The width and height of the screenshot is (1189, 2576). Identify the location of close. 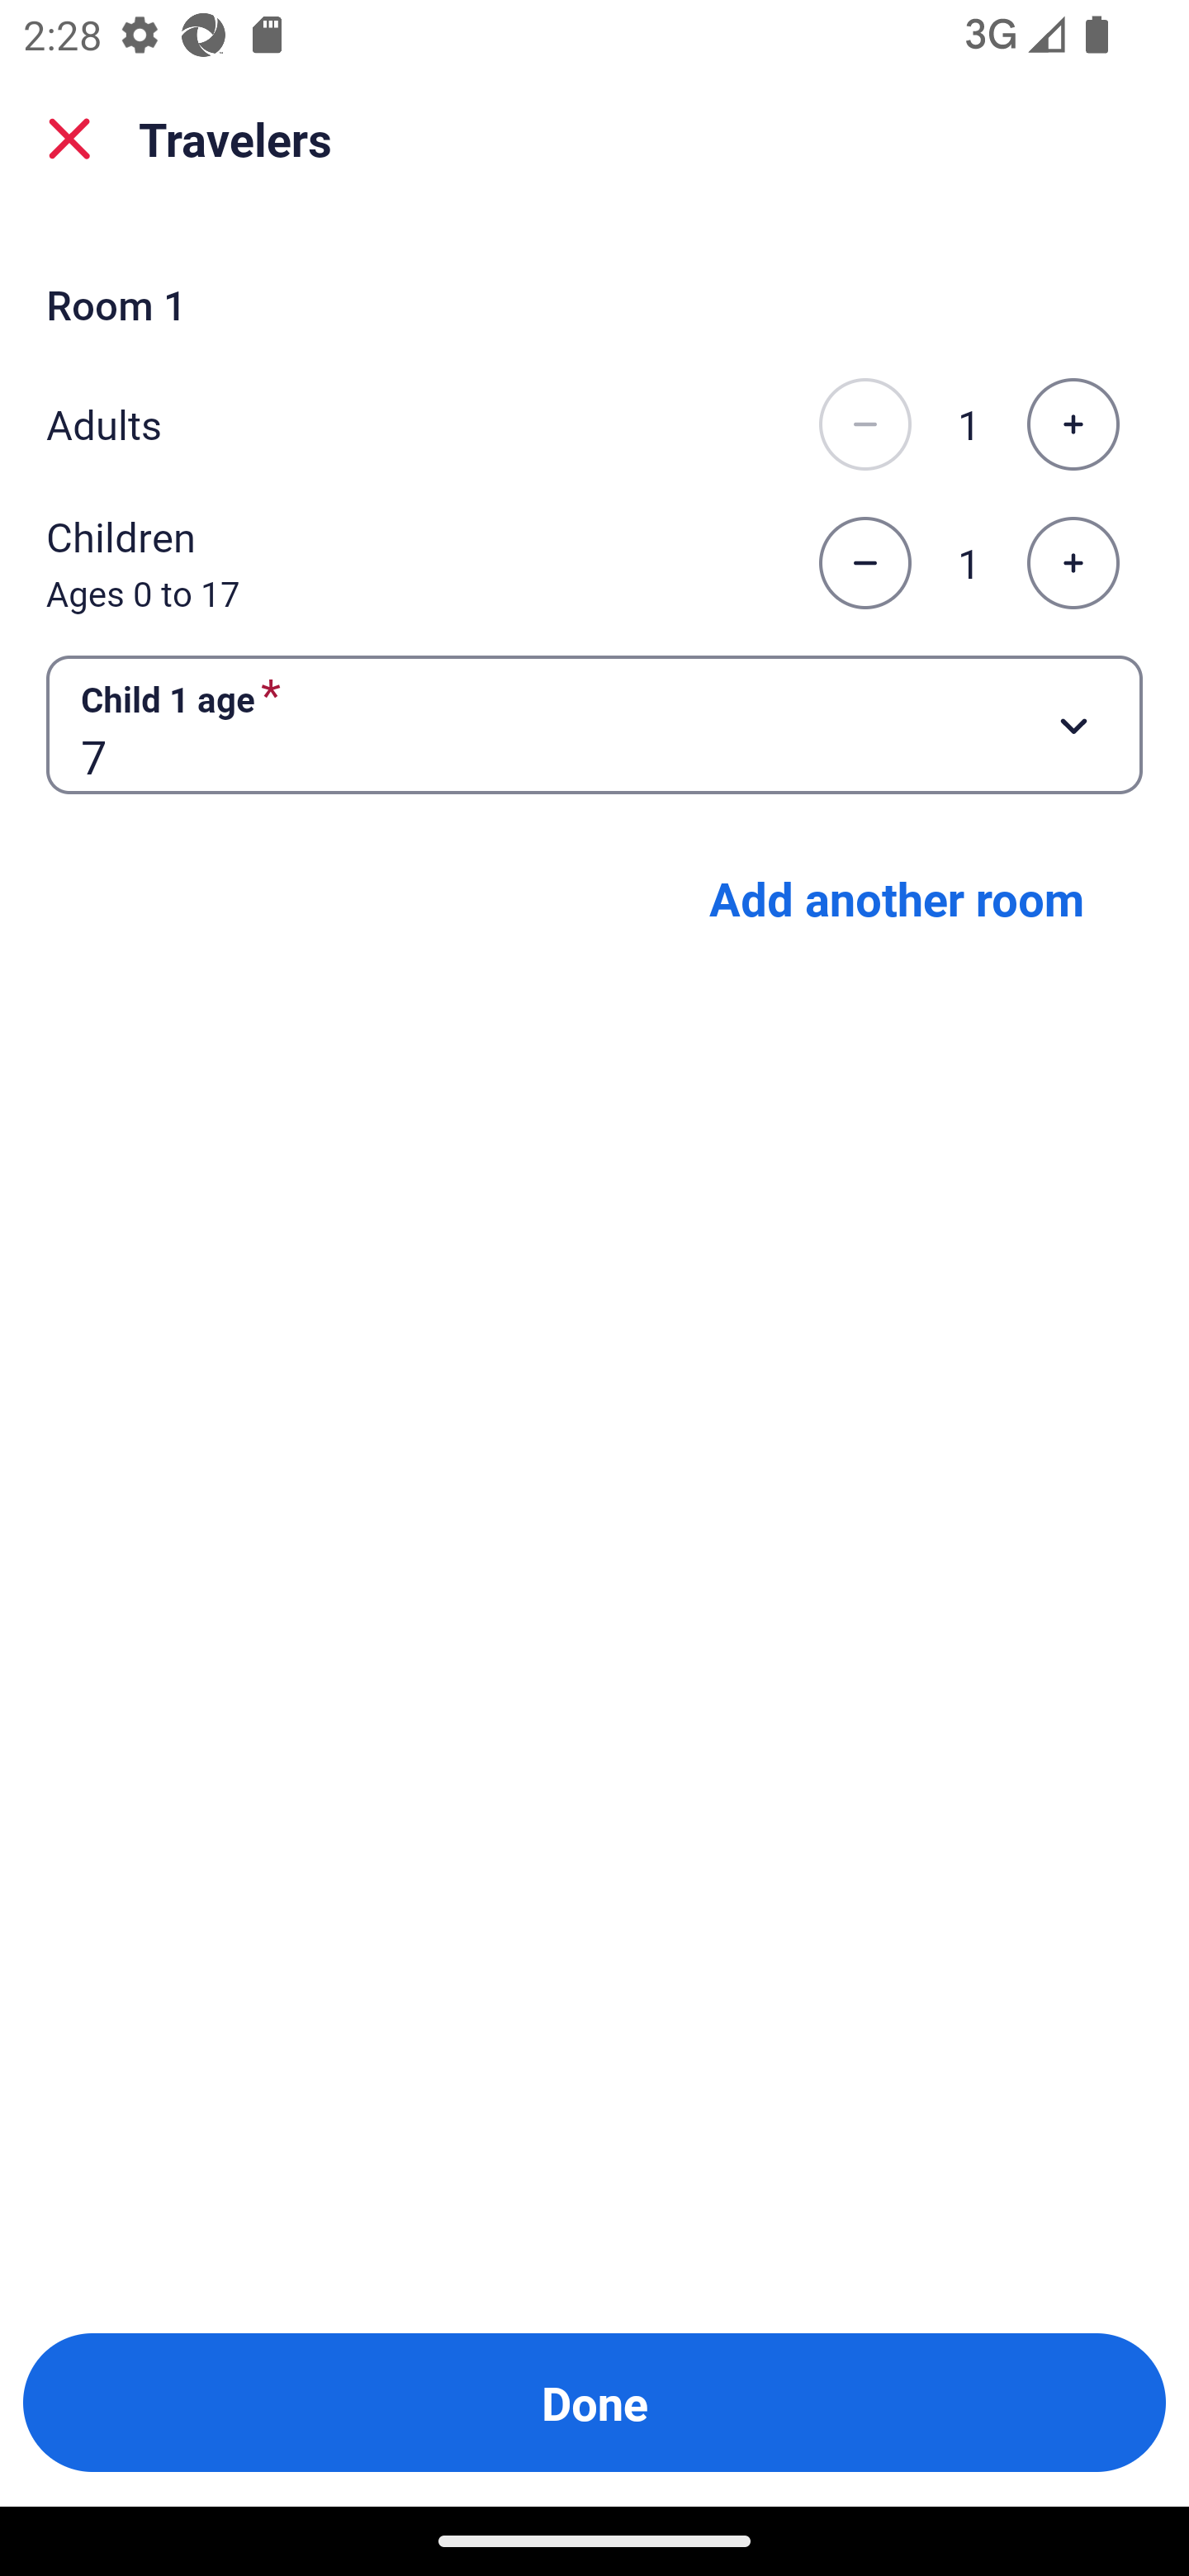
(69, 139).